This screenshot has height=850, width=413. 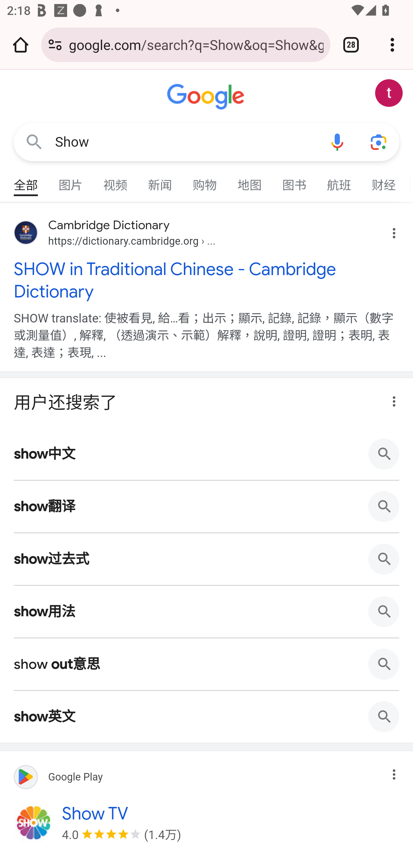 What do you see at coordinates (71, 181) in the screenshot?
I see `图片` at bounding box center [71, 181].